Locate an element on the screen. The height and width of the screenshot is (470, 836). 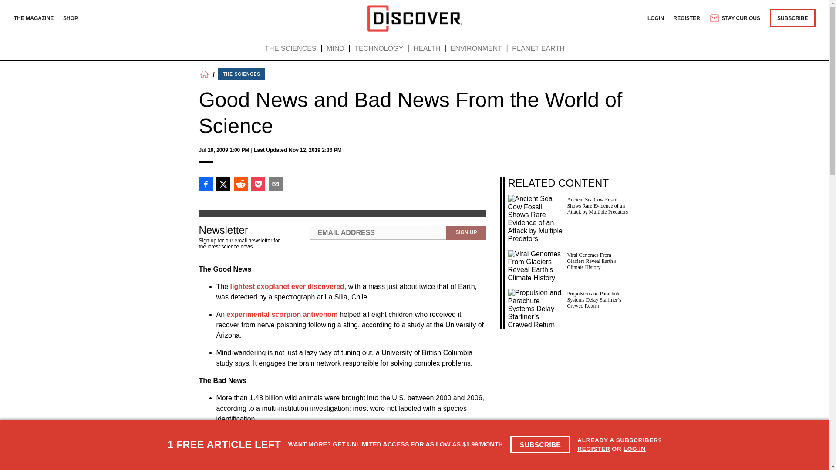
SIGN UP is located at coordinates (466, 232).